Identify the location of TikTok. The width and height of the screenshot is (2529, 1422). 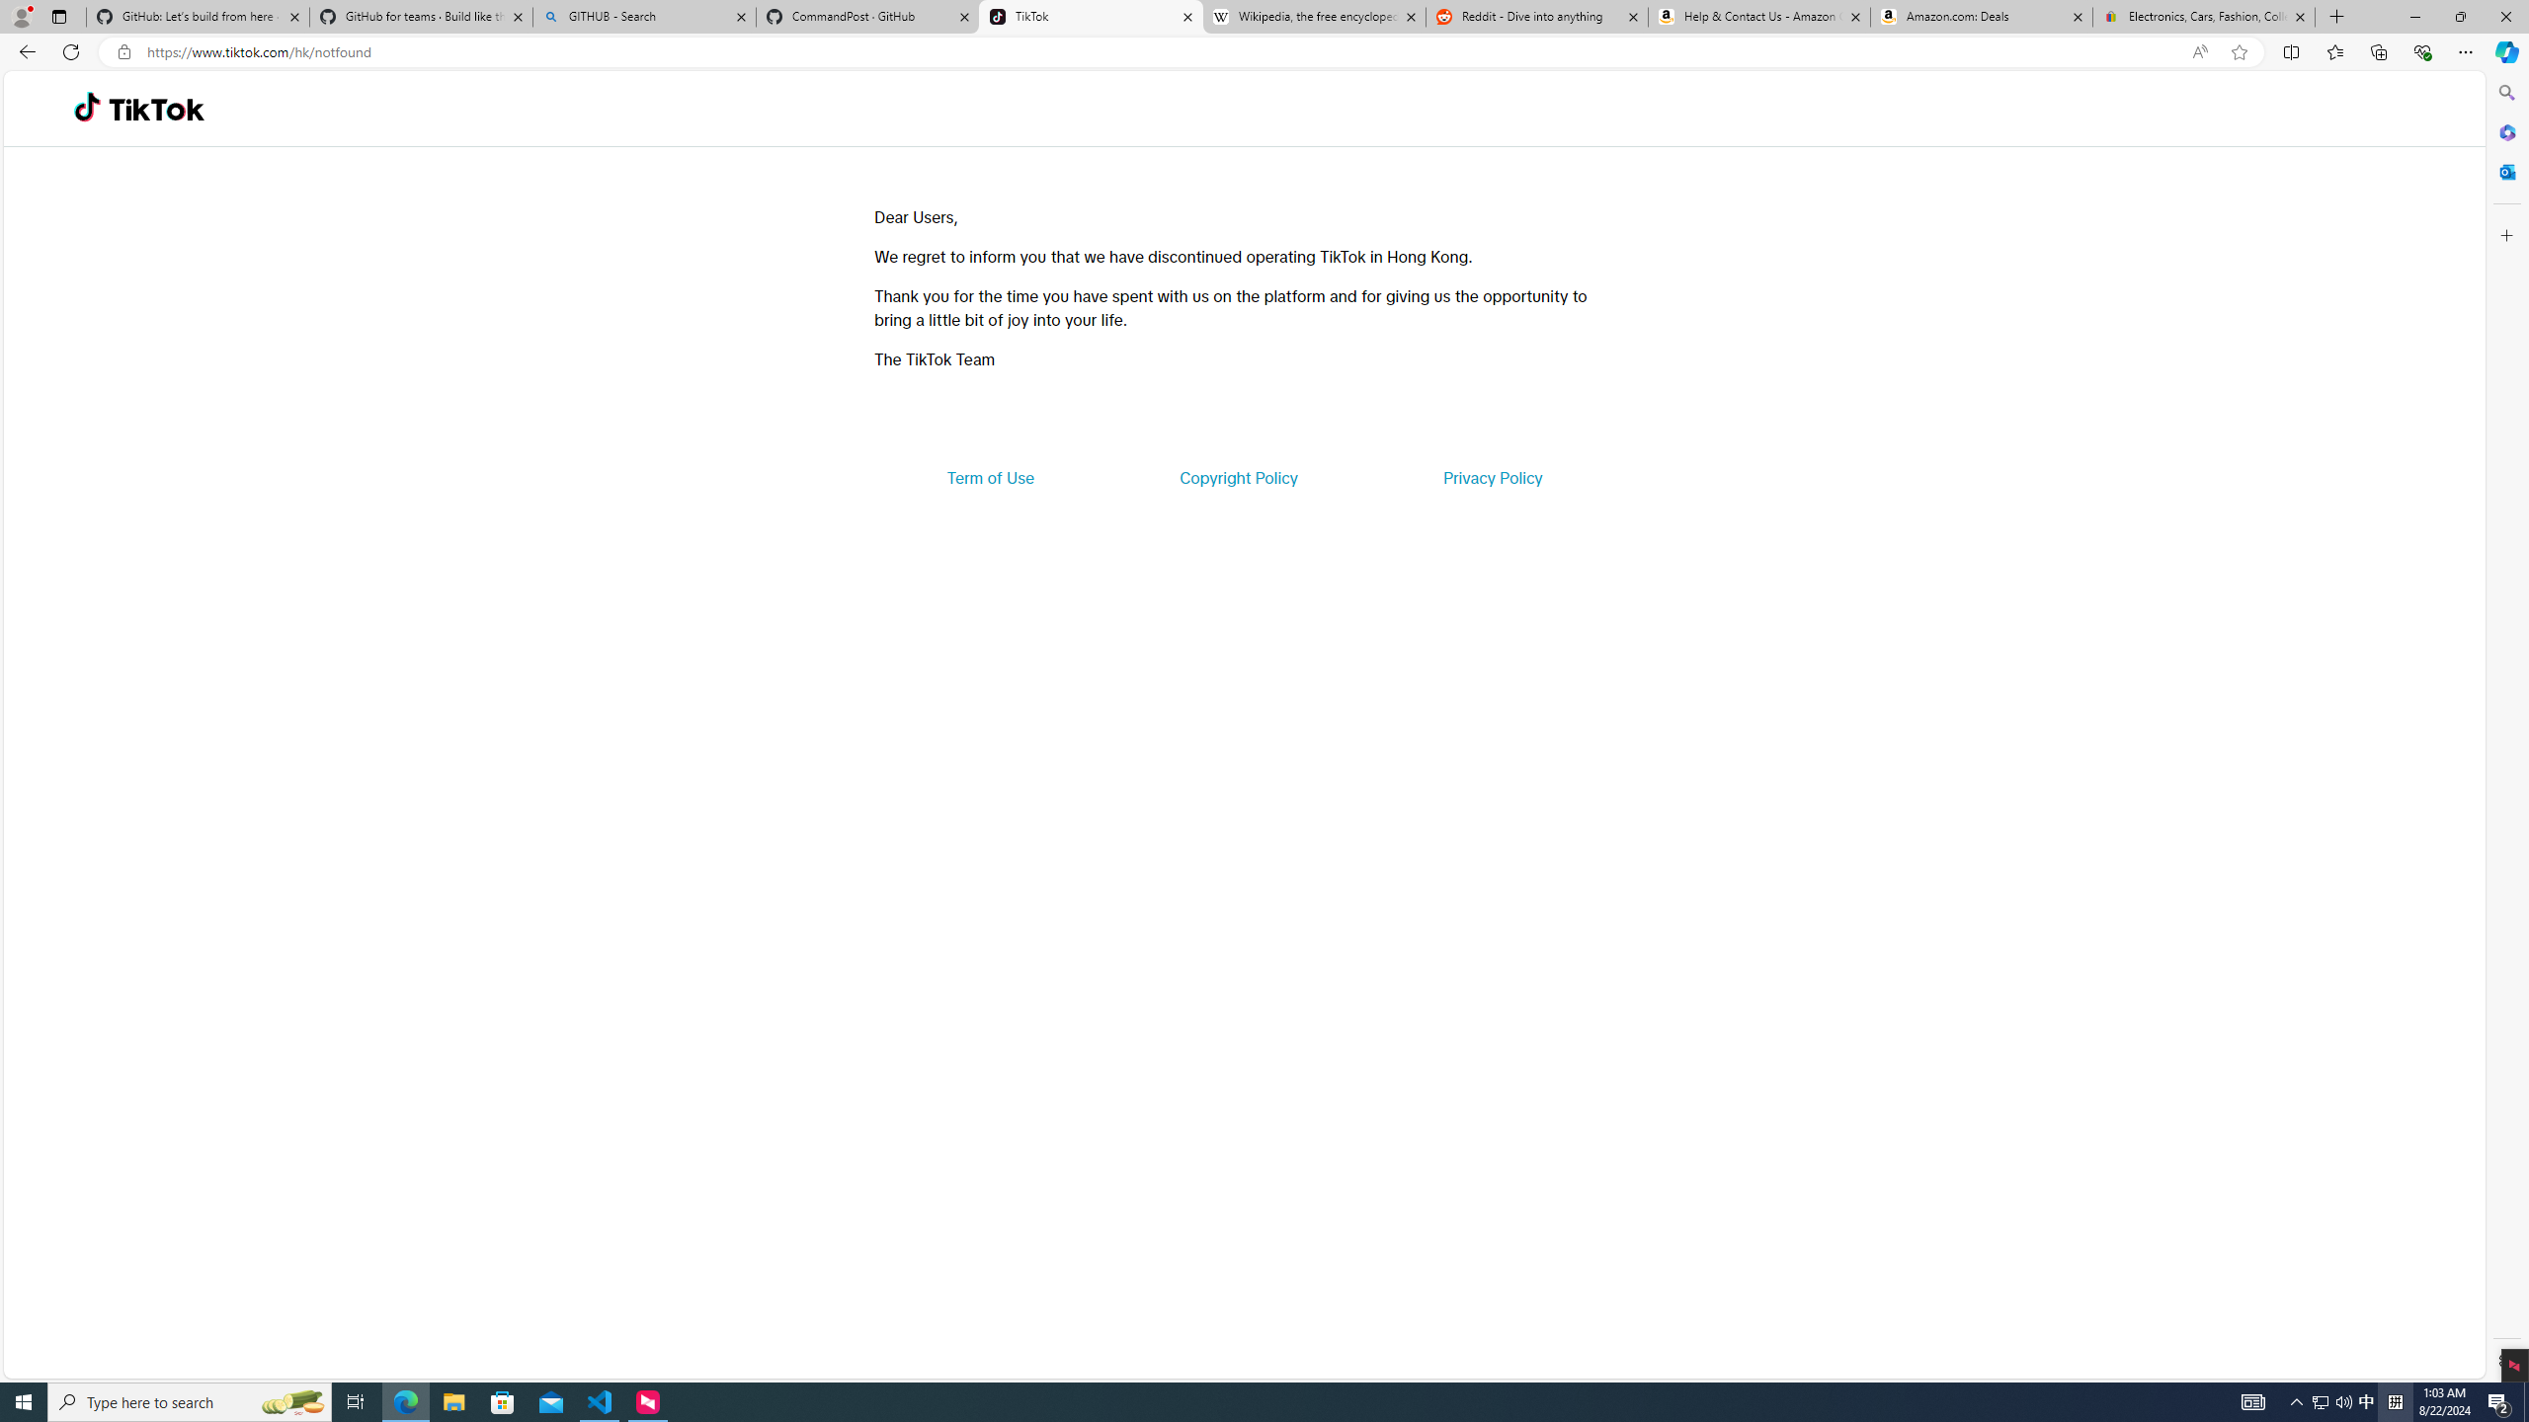
(156, 109).